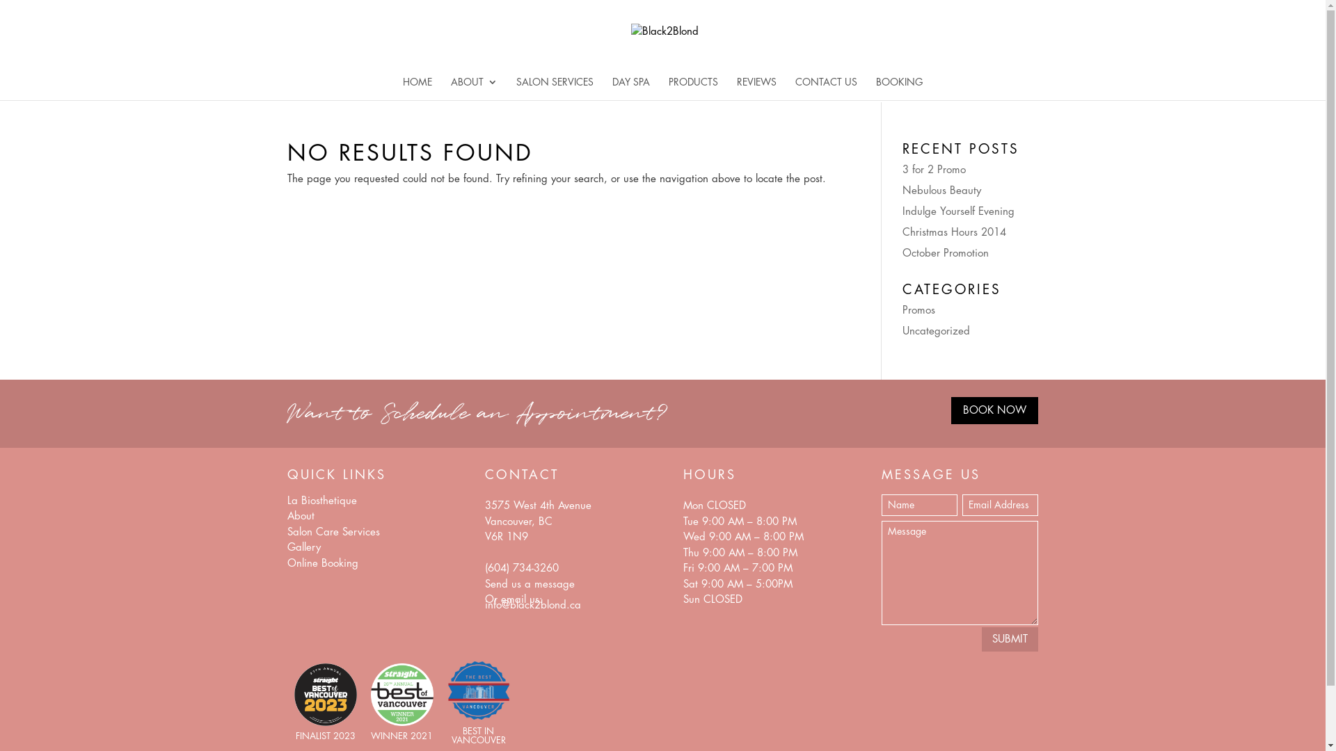 This screenshot has height=751, width=1336. Describe the element at coordinates (322, 563) in the screenshot. I see `Online Booking` at that location.